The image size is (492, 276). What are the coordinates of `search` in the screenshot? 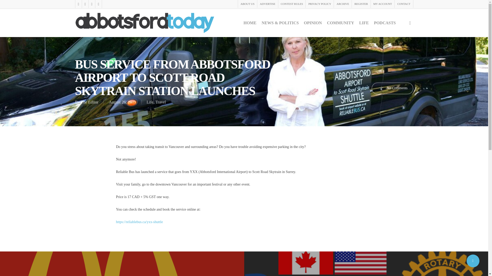 It's located at (410, 23).